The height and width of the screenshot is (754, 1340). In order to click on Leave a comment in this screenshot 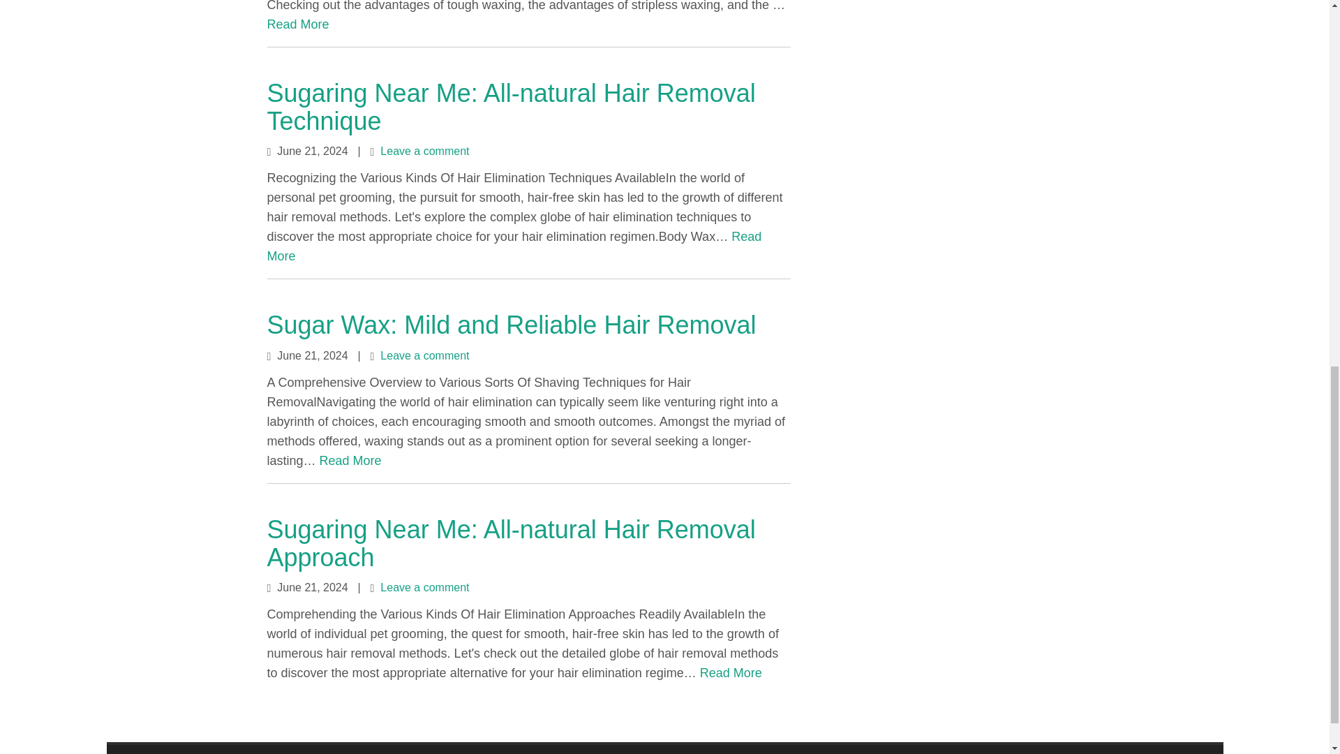, I will do `click(424, 356)`.